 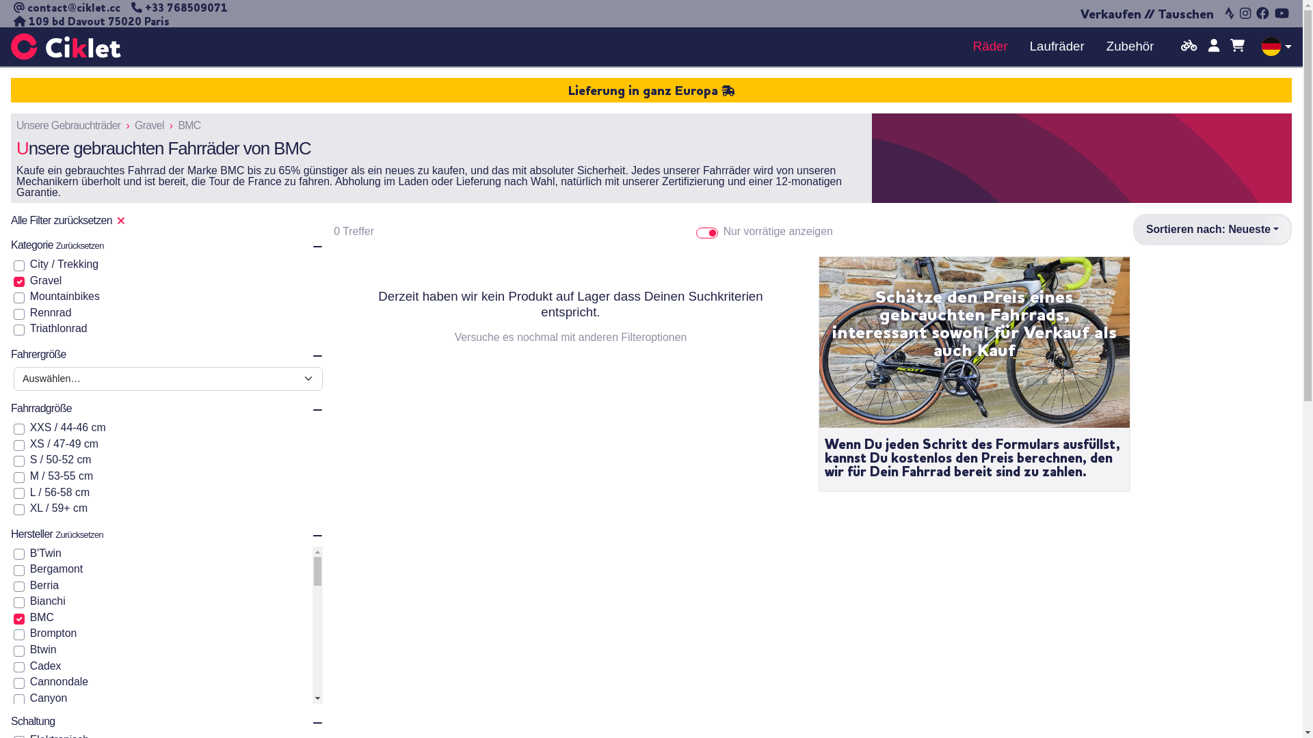 What do you see at coordinates (1230, 15) in the screenshot?
I see `Strava` at bounding box center [1230, 15].